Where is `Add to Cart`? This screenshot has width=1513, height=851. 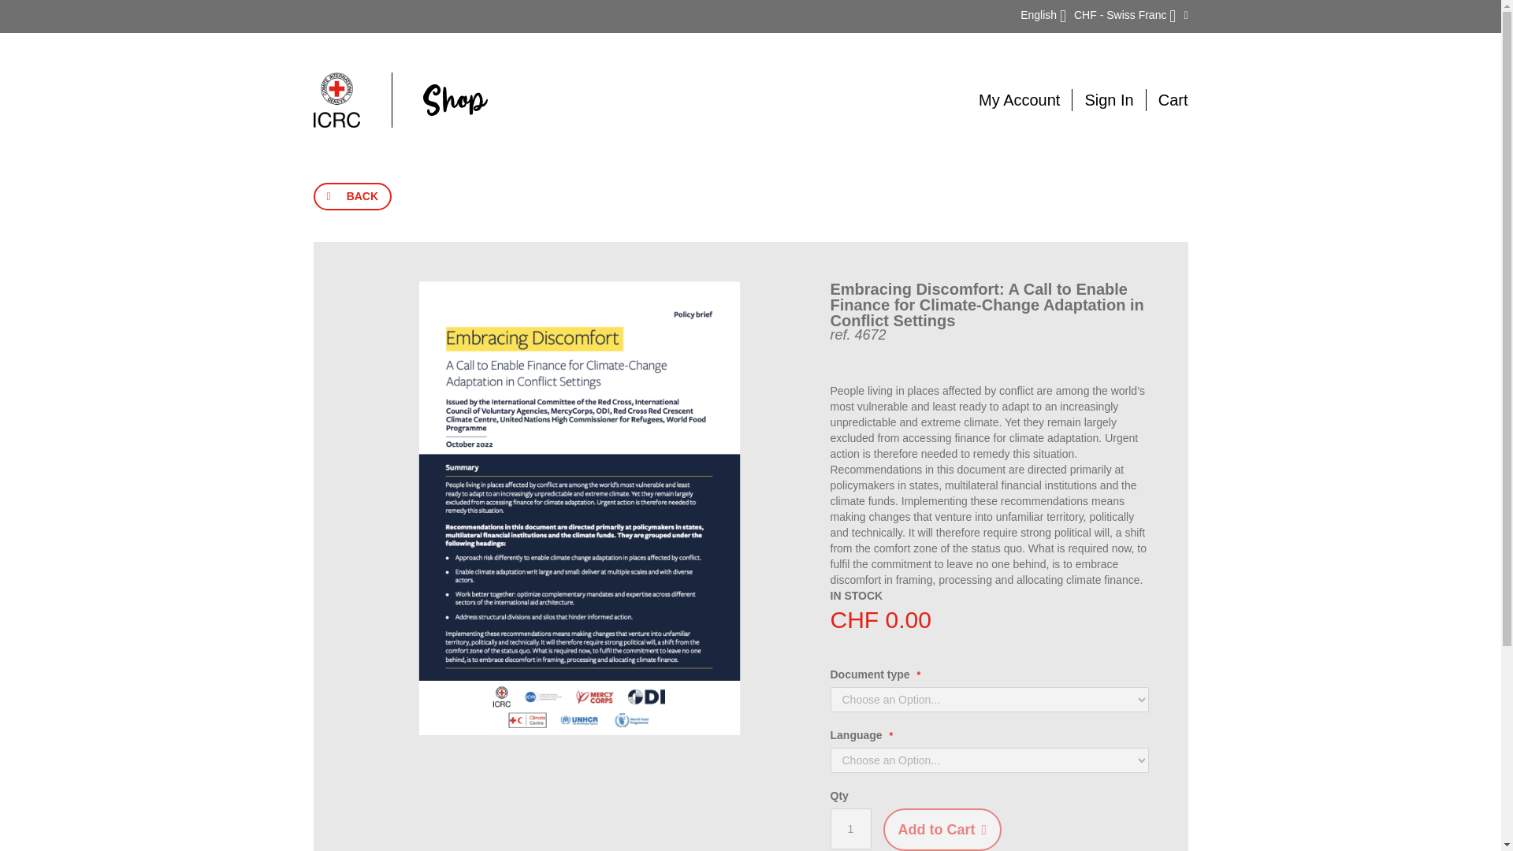
Add to Cart is located at coordinates (942, 830).